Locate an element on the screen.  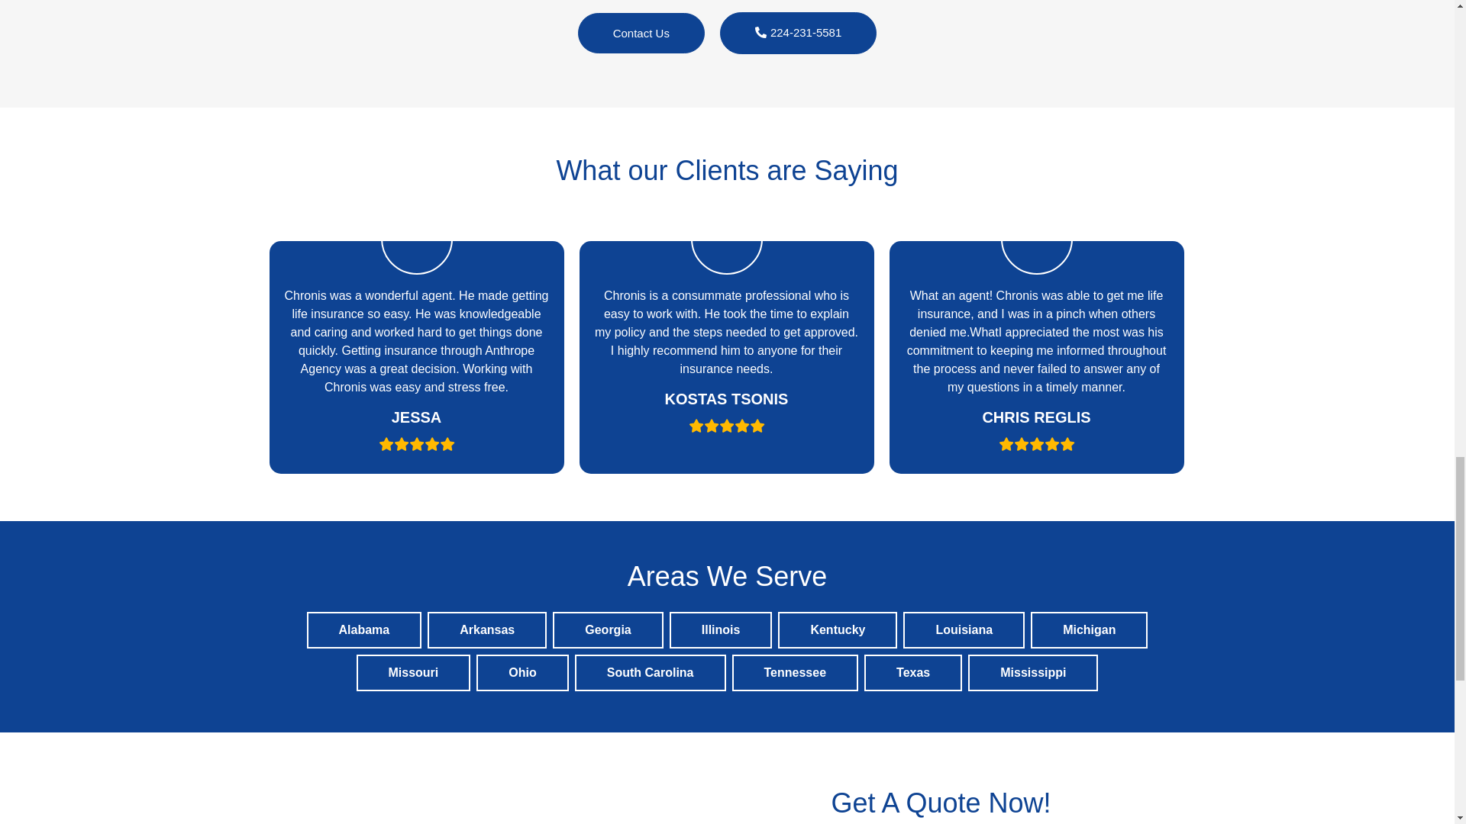
Georgia is located at coordinates (608, 630).